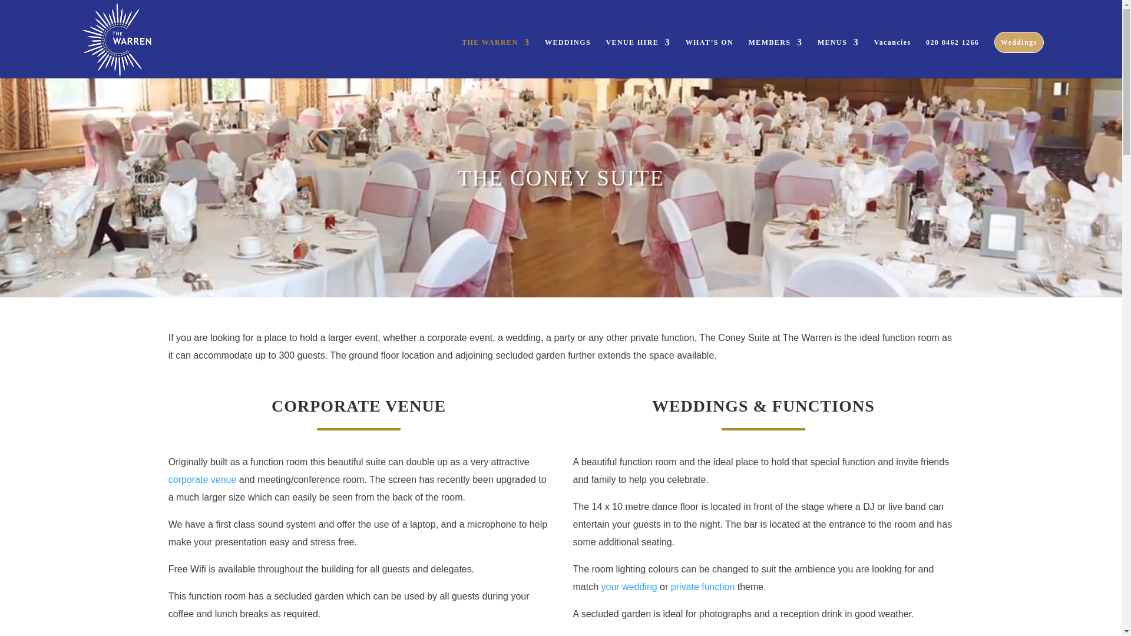 The width and height of the screenshot is (1131, 636). Describe the element at coordinates (495, 58) in the screenshot. I see `THE WARREN` at that location.